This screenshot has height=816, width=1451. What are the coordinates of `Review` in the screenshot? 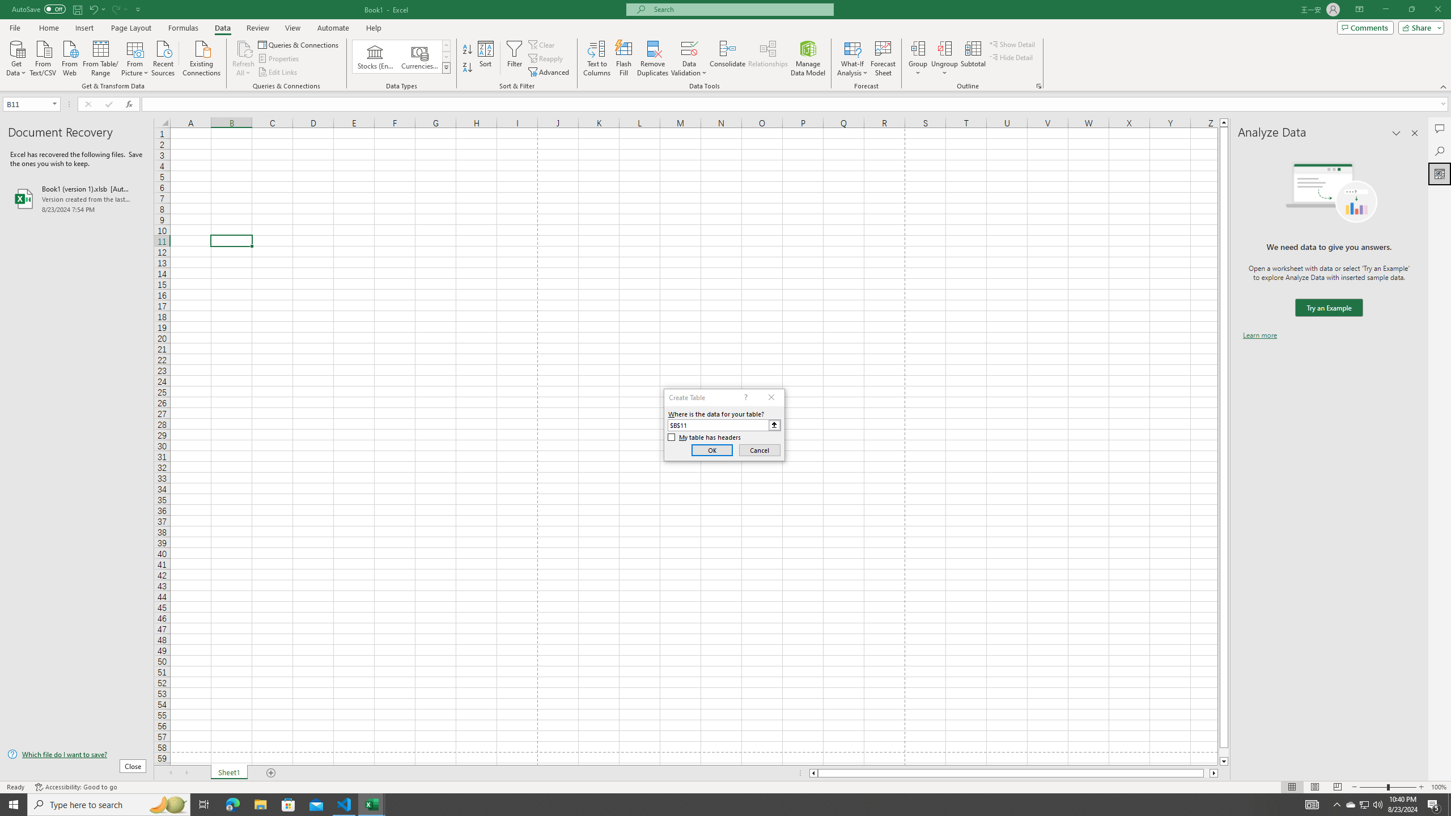 It's located at (257, 28).